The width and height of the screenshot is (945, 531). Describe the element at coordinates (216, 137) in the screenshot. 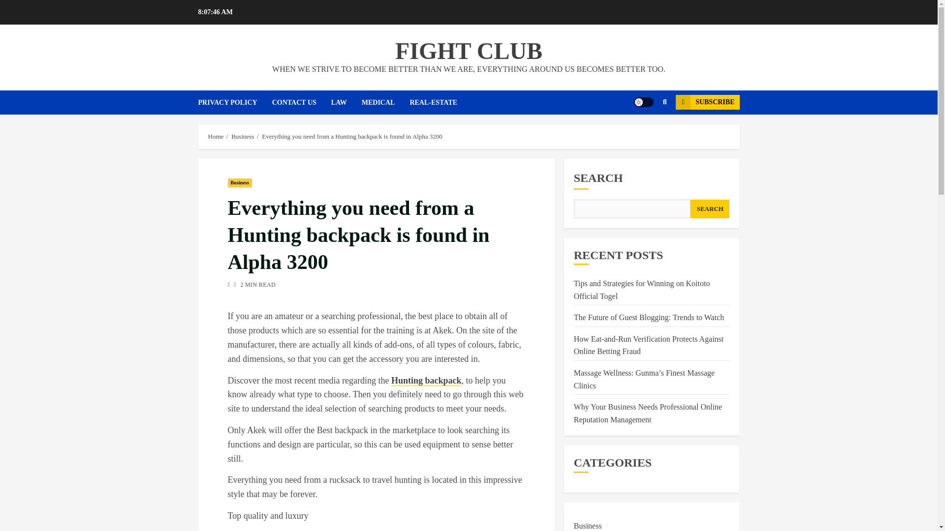

I see `Home` at that location.